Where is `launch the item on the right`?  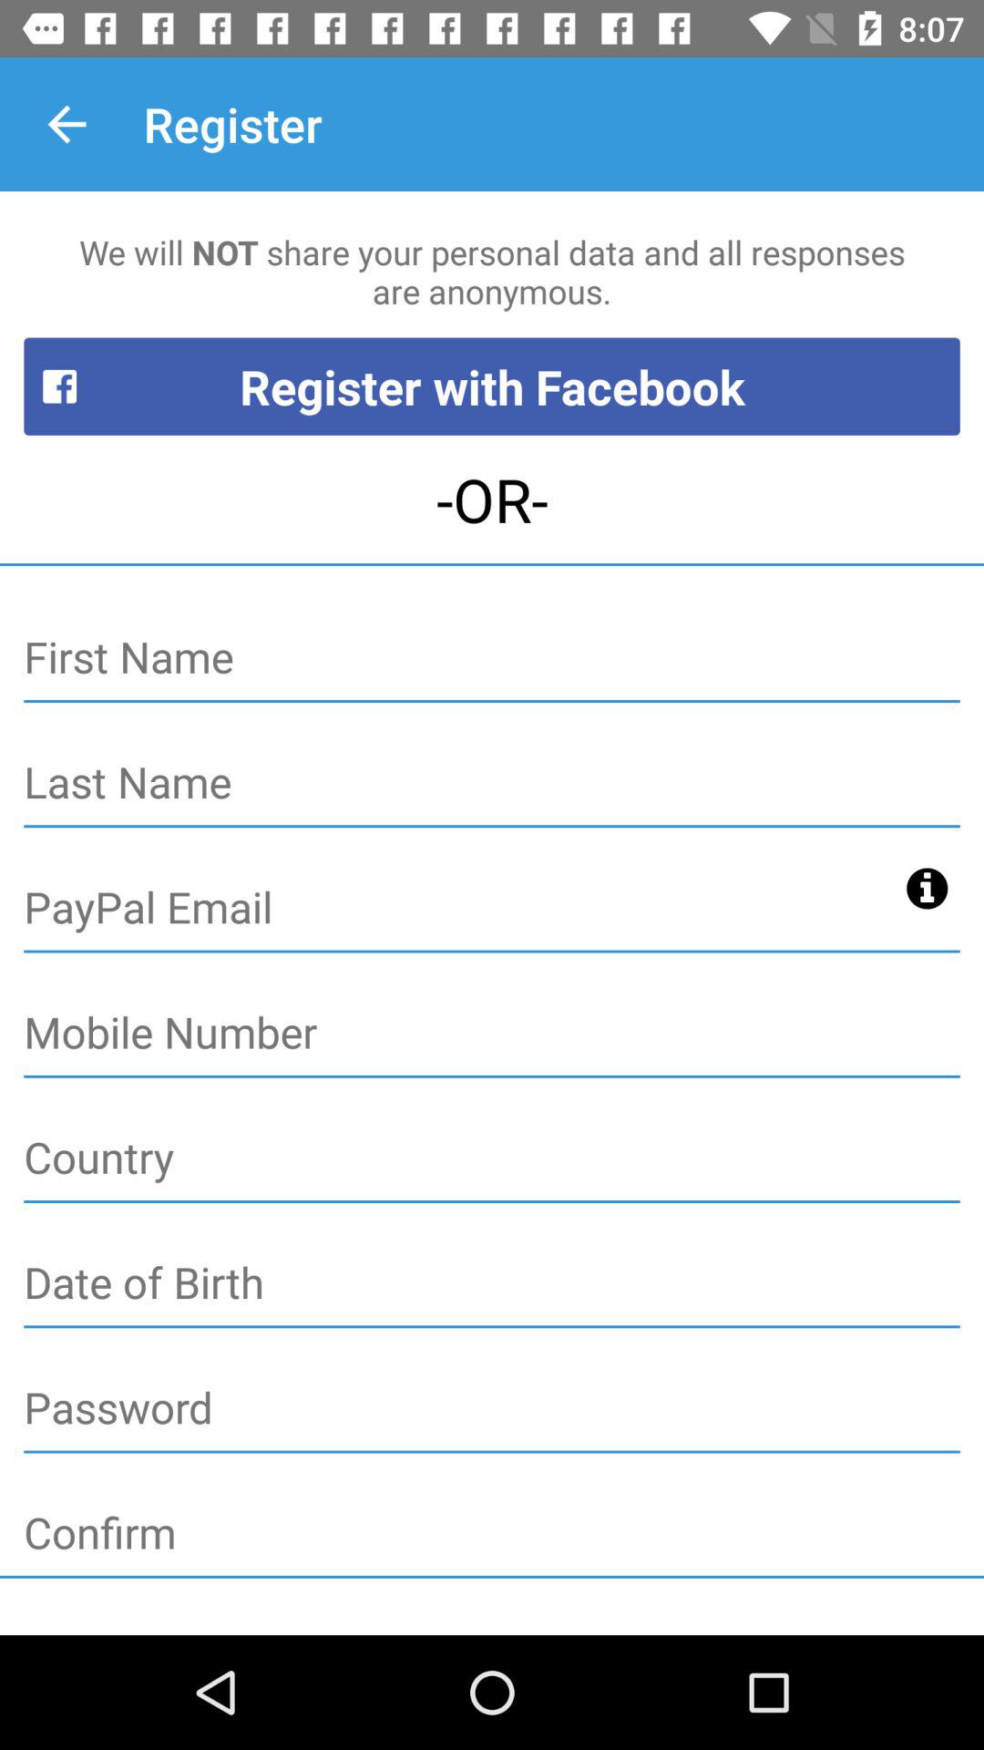
launch the item on the right is located at coordinates (928, 888).